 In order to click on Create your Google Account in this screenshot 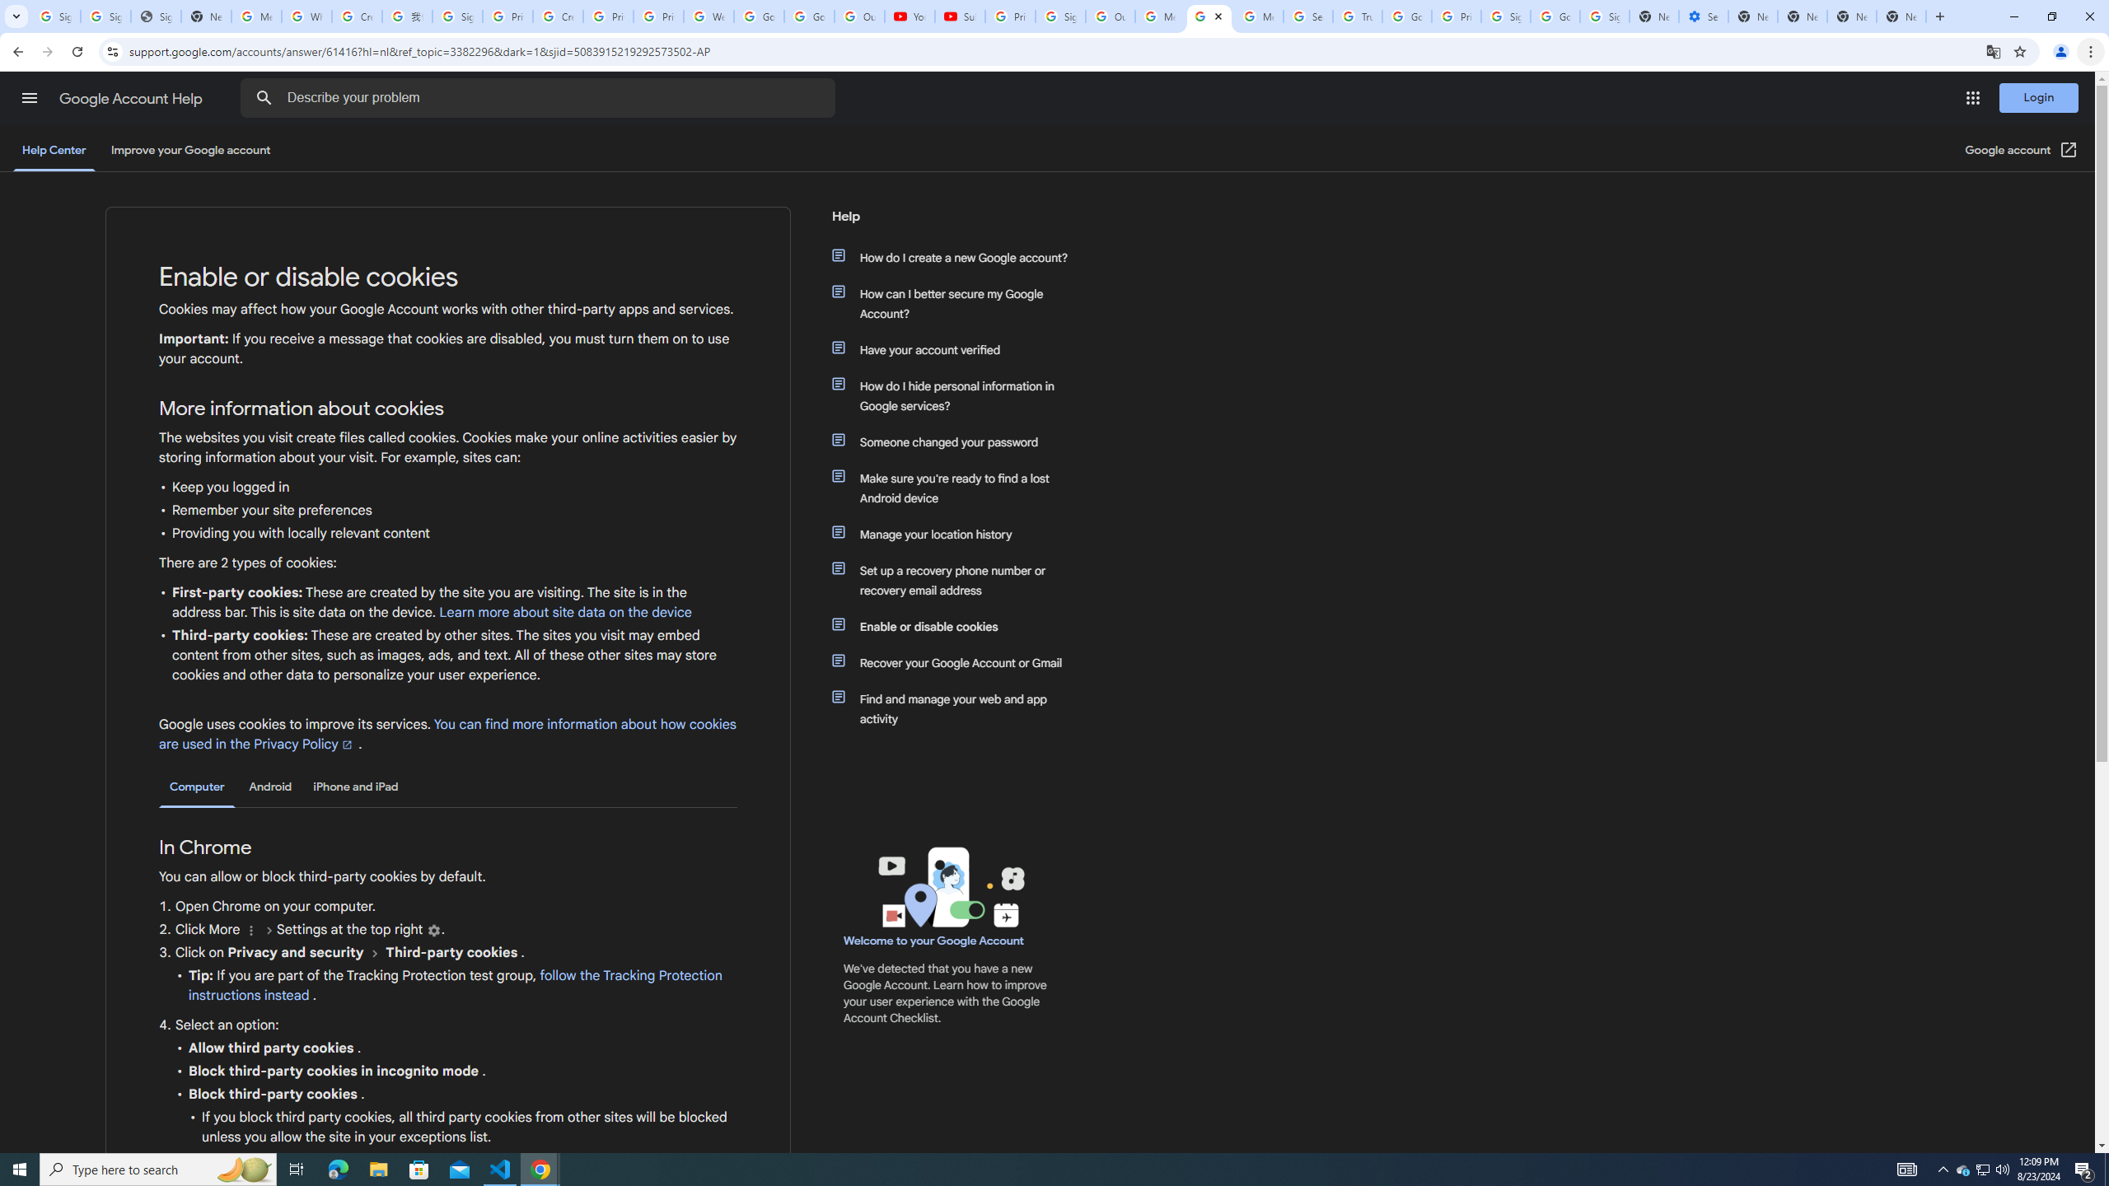, I will do `click(557, 16)`.